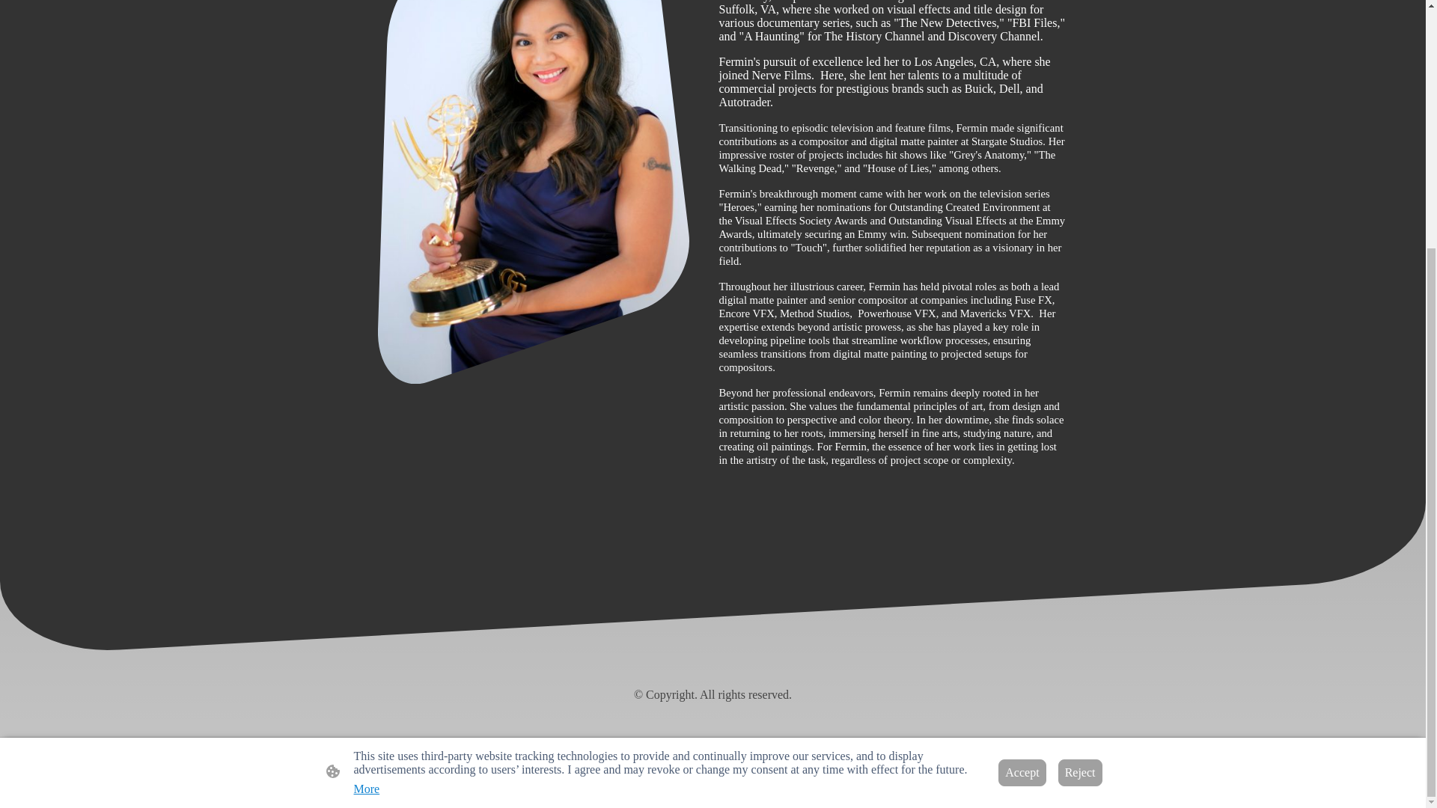 This screenshot has height=808, width=1437. Describe the element at coordinates (1022, 423) in the screenshot. I see `Accept` at that location.